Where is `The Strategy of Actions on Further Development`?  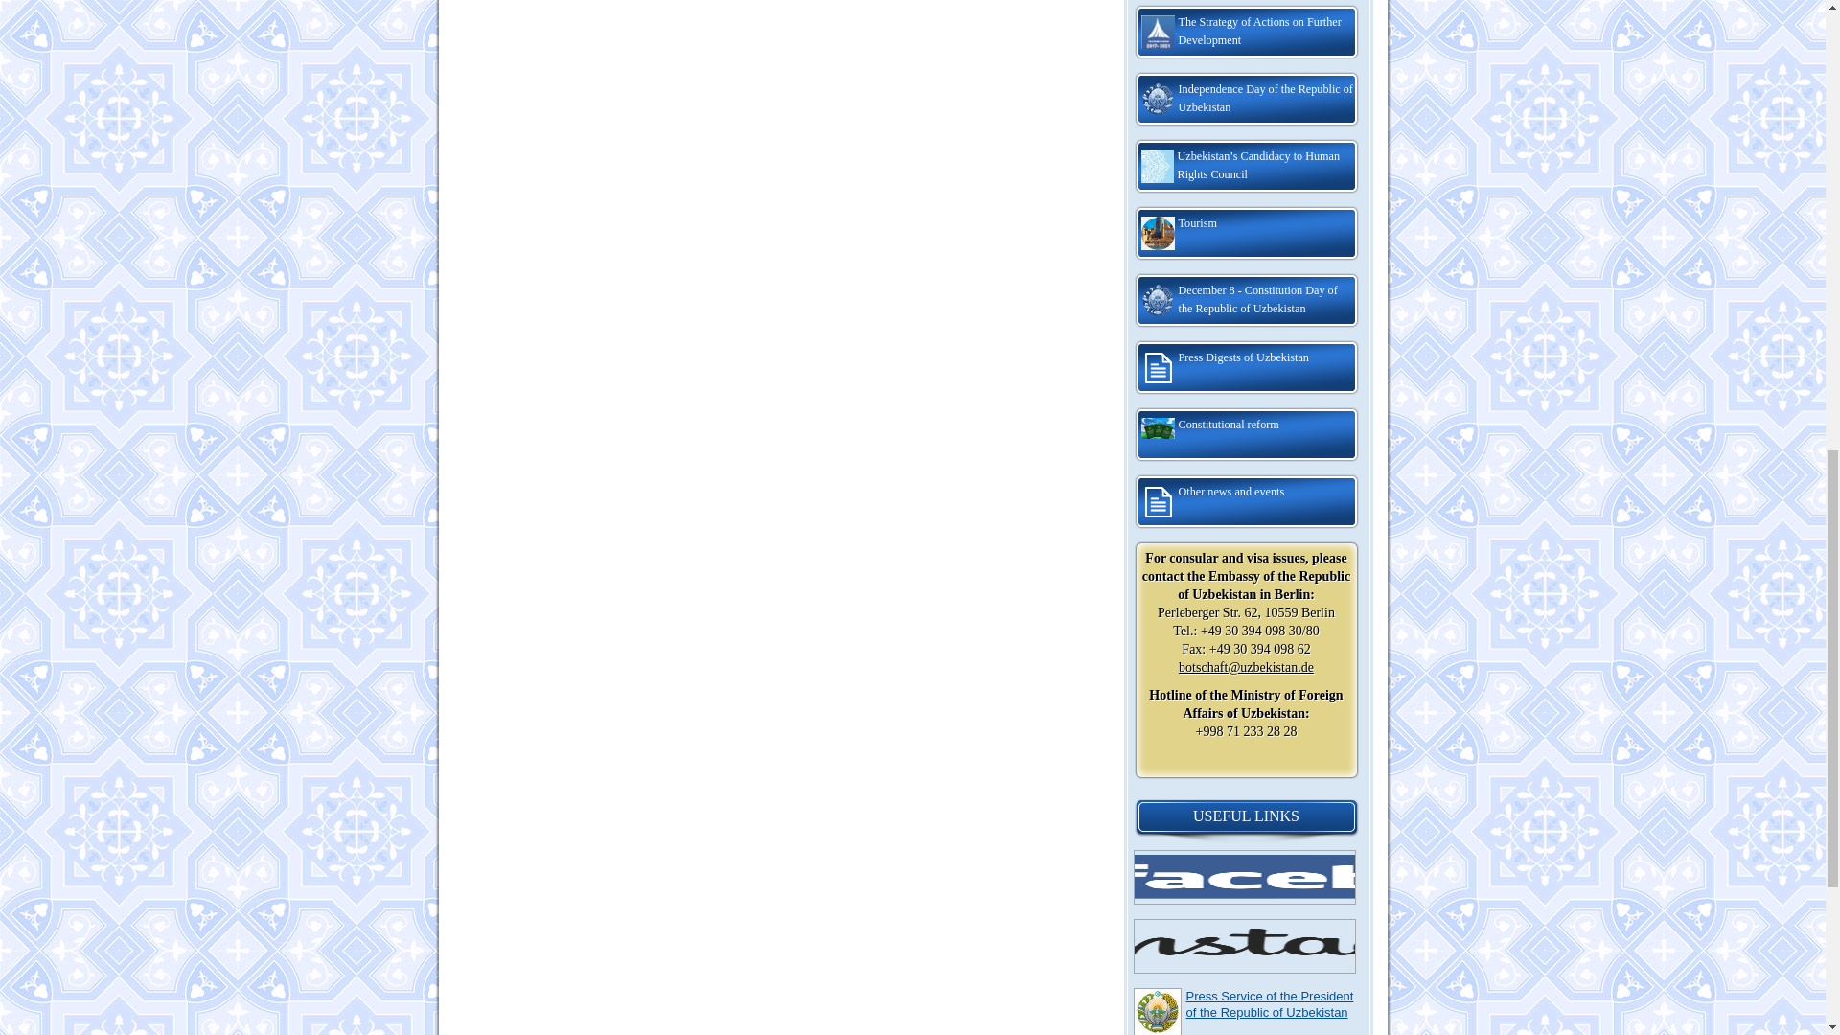
The Strategy of Actions on Further Development is located at coordinates (1246, 33).